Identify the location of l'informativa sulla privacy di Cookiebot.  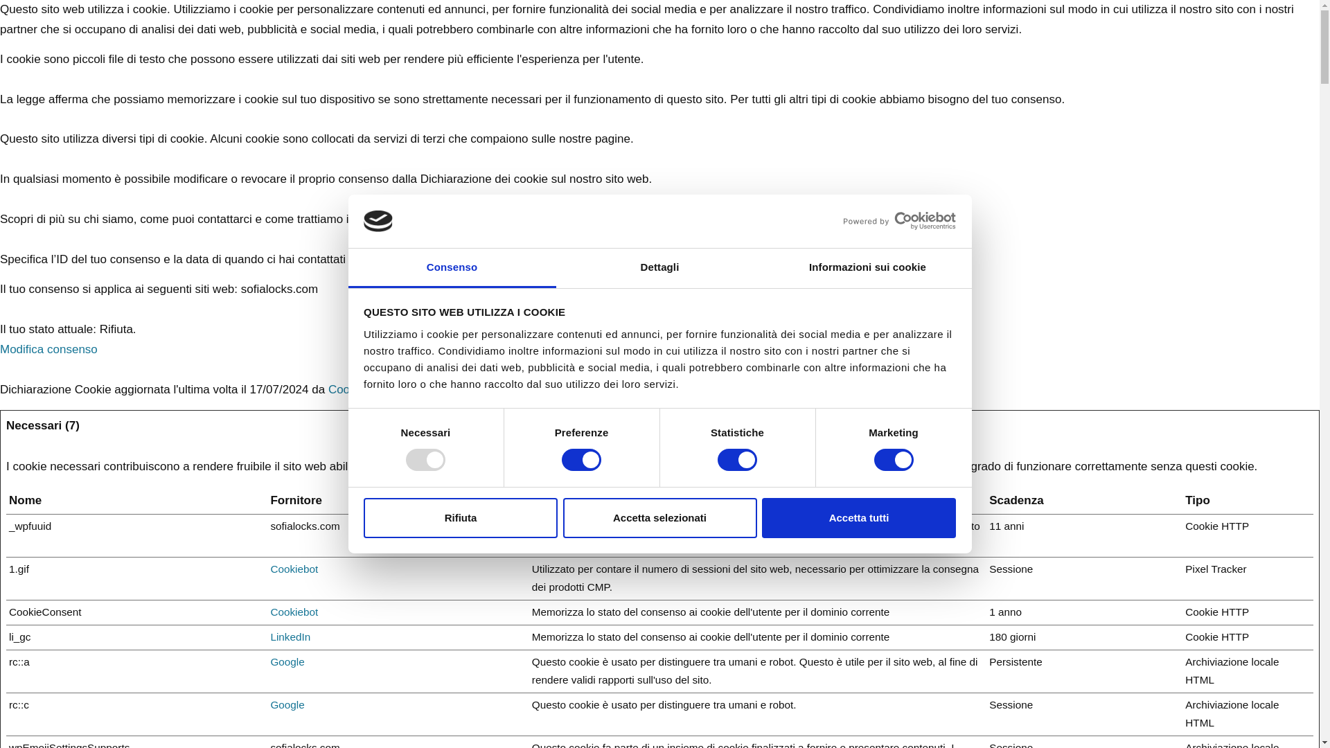
(294, 569).